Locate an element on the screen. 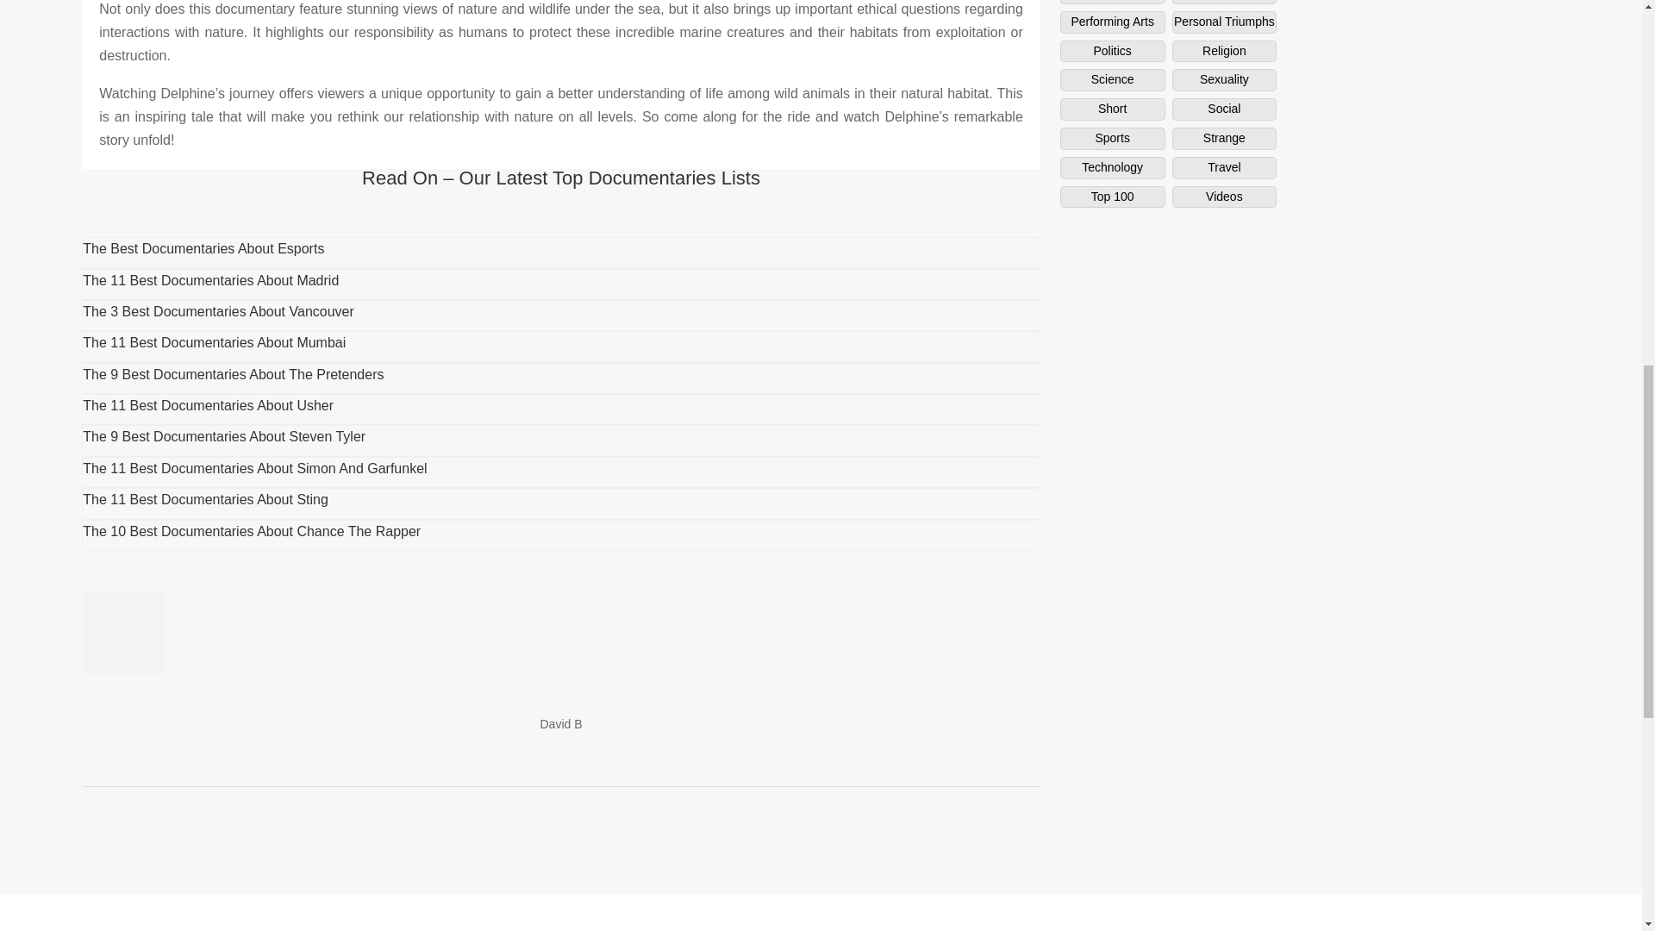 This screenshot has width=1655, height=931. The 3 Best Documentaries About Vancouver is located at coordinates (218, 312).